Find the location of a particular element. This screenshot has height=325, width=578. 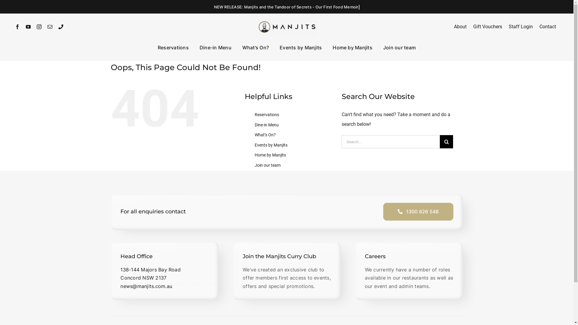

About is located at coordinates (460, 27).